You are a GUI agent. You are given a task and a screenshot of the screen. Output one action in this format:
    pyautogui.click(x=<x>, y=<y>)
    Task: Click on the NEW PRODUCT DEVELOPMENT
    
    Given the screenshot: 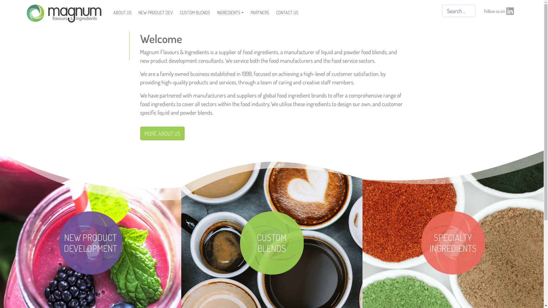 What is the action you would take?
    pyautogui.click(x=90, y=243)
    